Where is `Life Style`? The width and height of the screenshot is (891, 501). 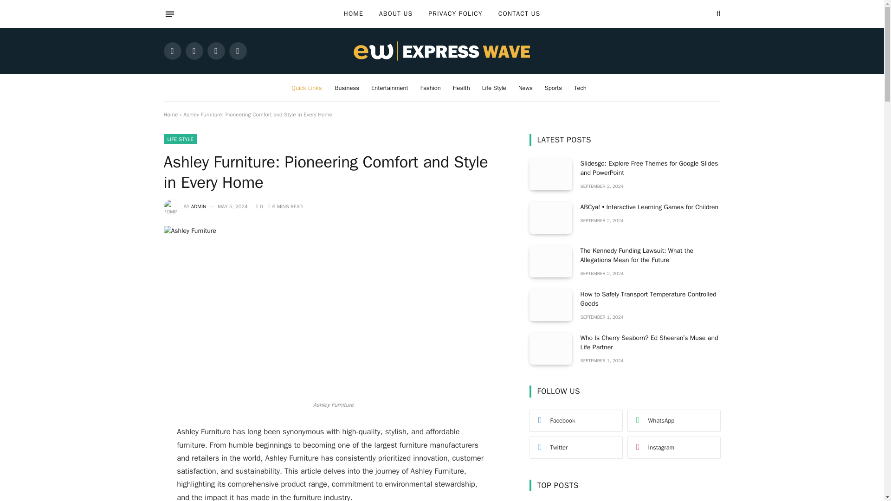 Life Style is located at coordinates (494, 88).